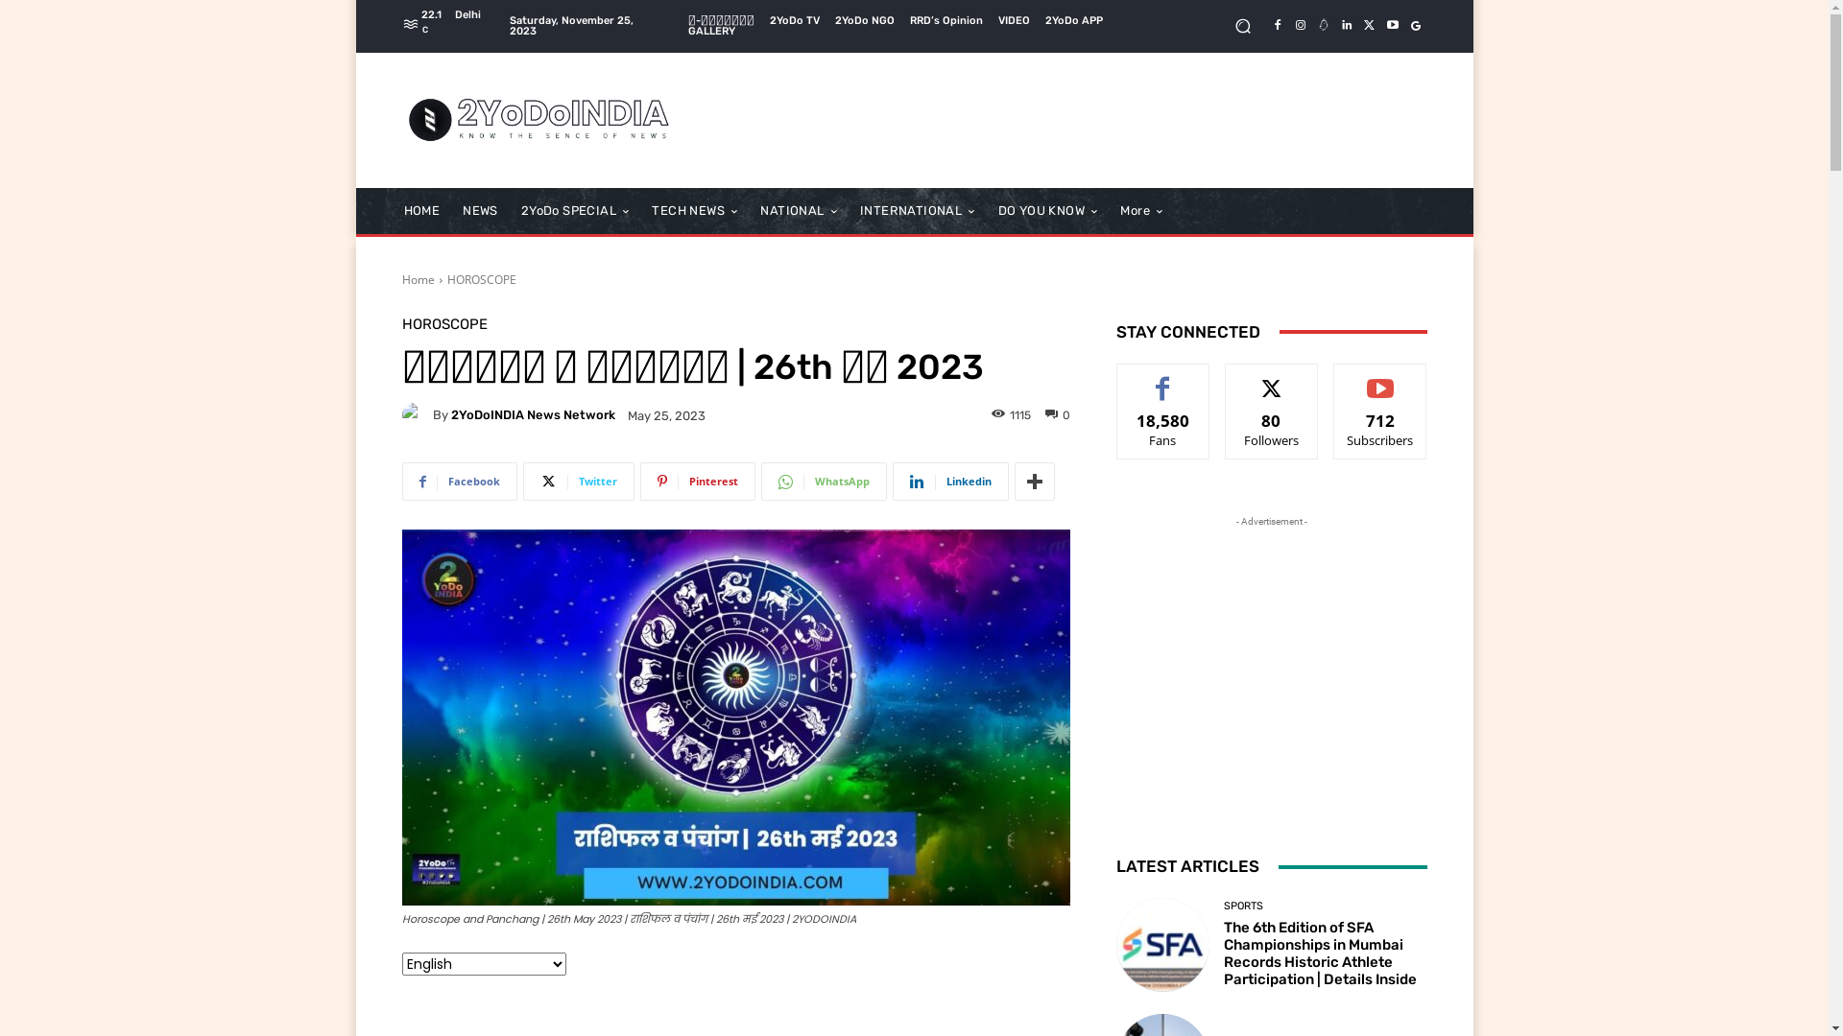 This screenshot has width=1843, height=1036. What do you see at coordinates (695, 211) in the screenshot?
I see `TECH NEWS` at bounding box center [695, 211].